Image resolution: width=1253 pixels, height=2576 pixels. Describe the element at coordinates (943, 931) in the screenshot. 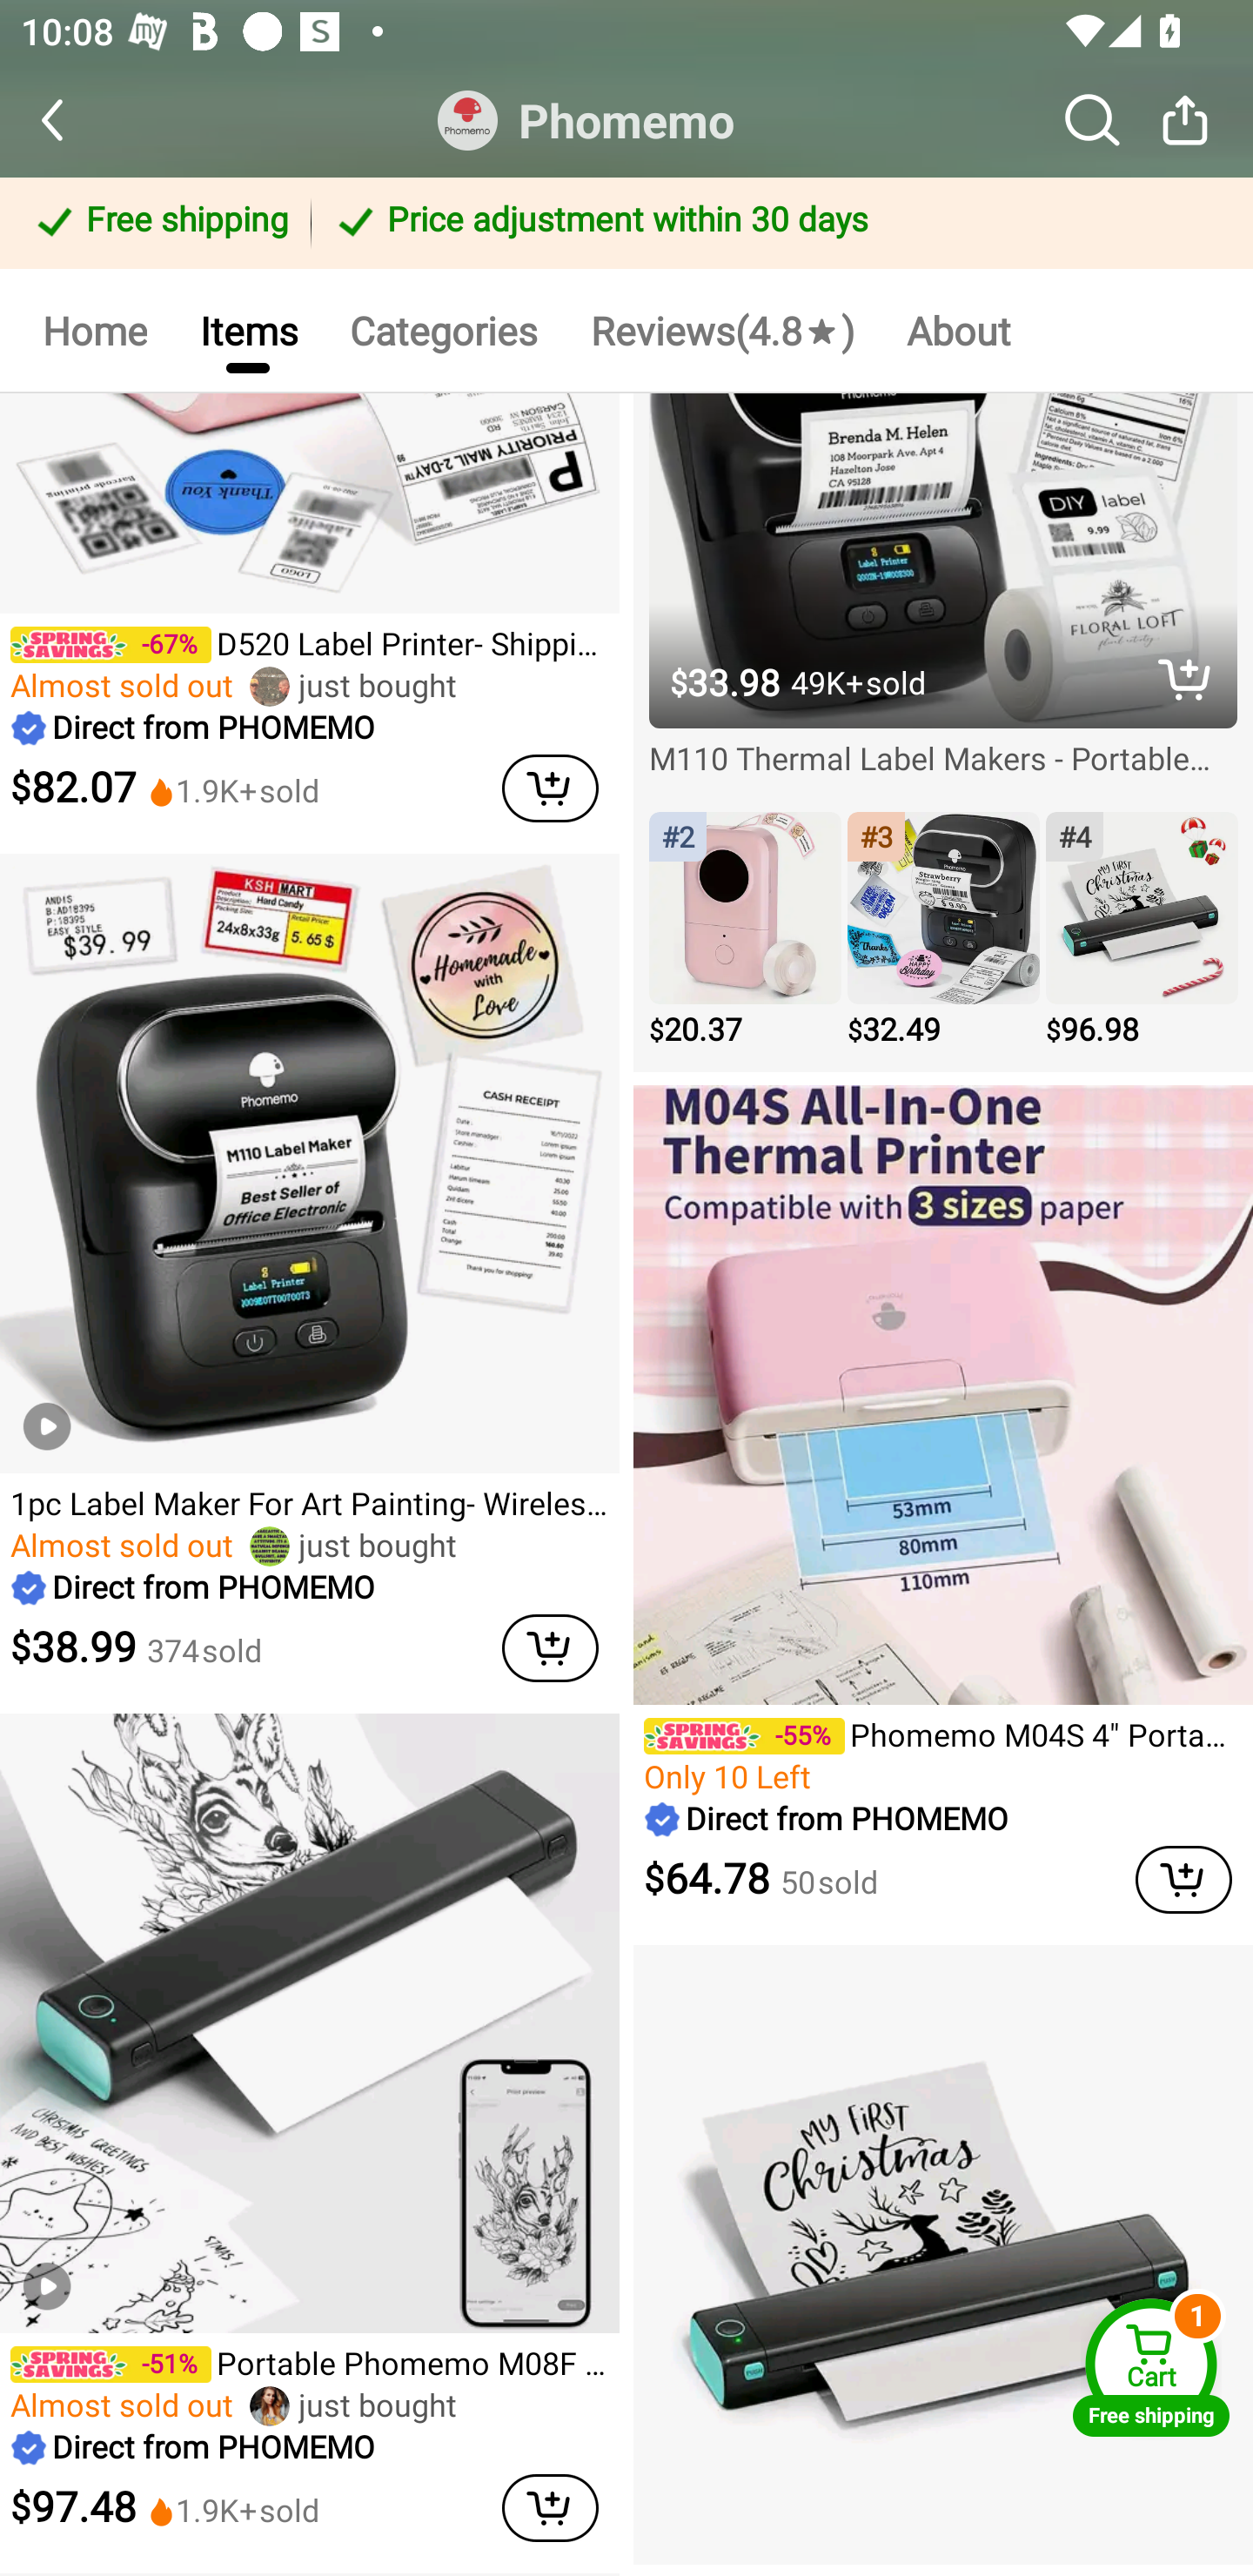

I see `#3 $32.49` at that location.